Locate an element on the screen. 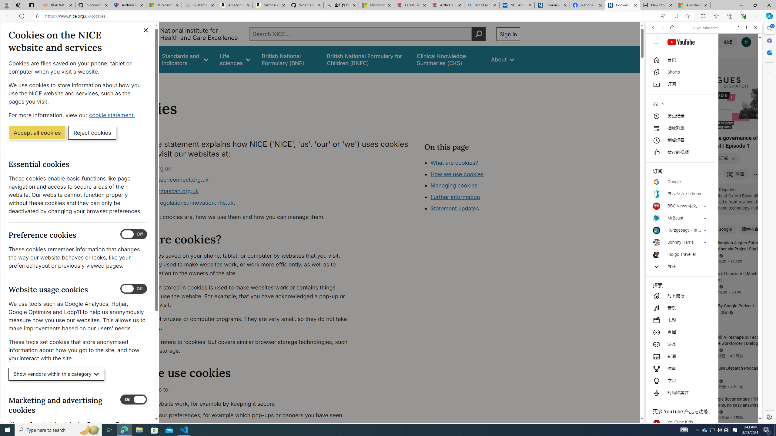 The width and height of the screenshot is (776, 436). Music is located at coordinates (704, 164).